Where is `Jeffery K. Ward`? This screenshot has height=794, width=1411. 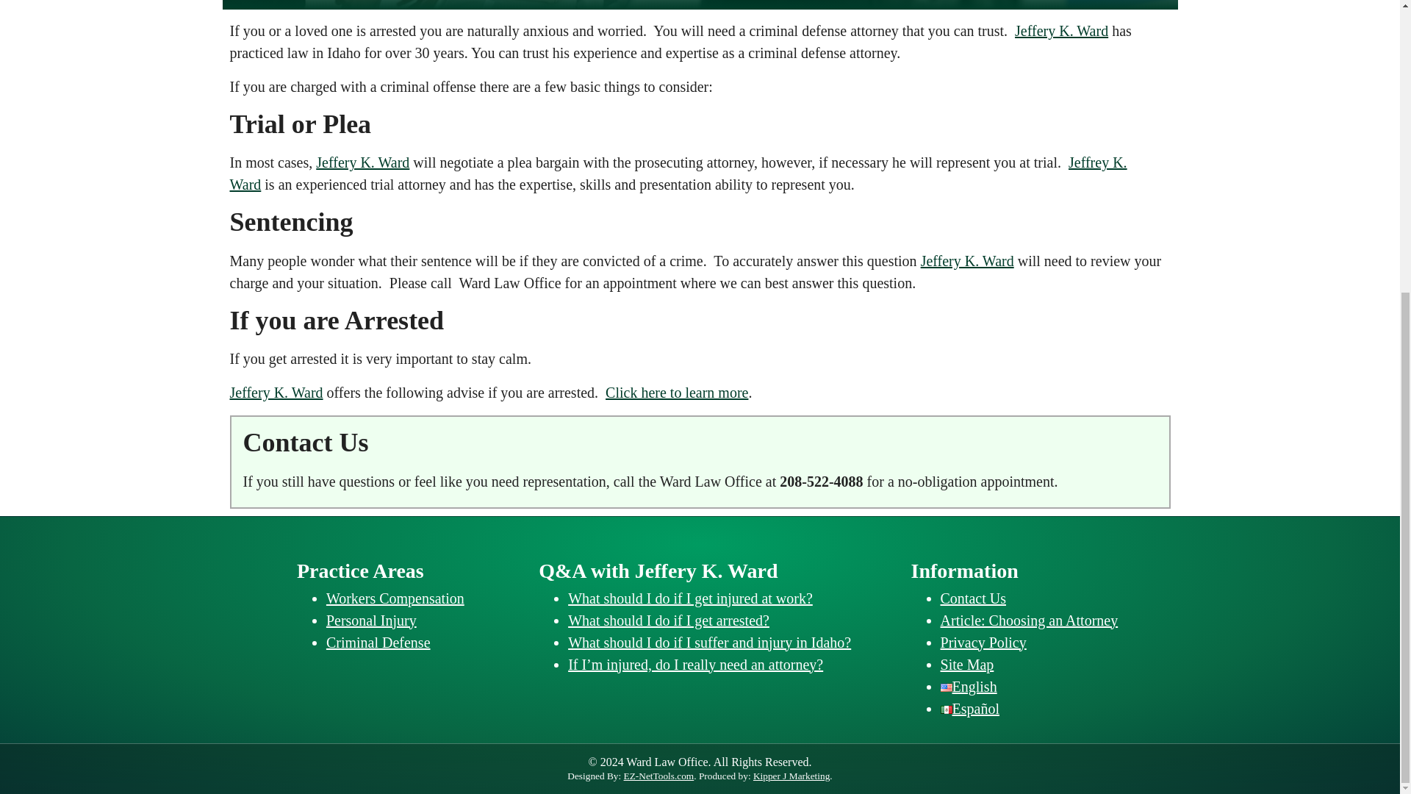 Jeffery K. Ward is located at coordinates (1061, 31).